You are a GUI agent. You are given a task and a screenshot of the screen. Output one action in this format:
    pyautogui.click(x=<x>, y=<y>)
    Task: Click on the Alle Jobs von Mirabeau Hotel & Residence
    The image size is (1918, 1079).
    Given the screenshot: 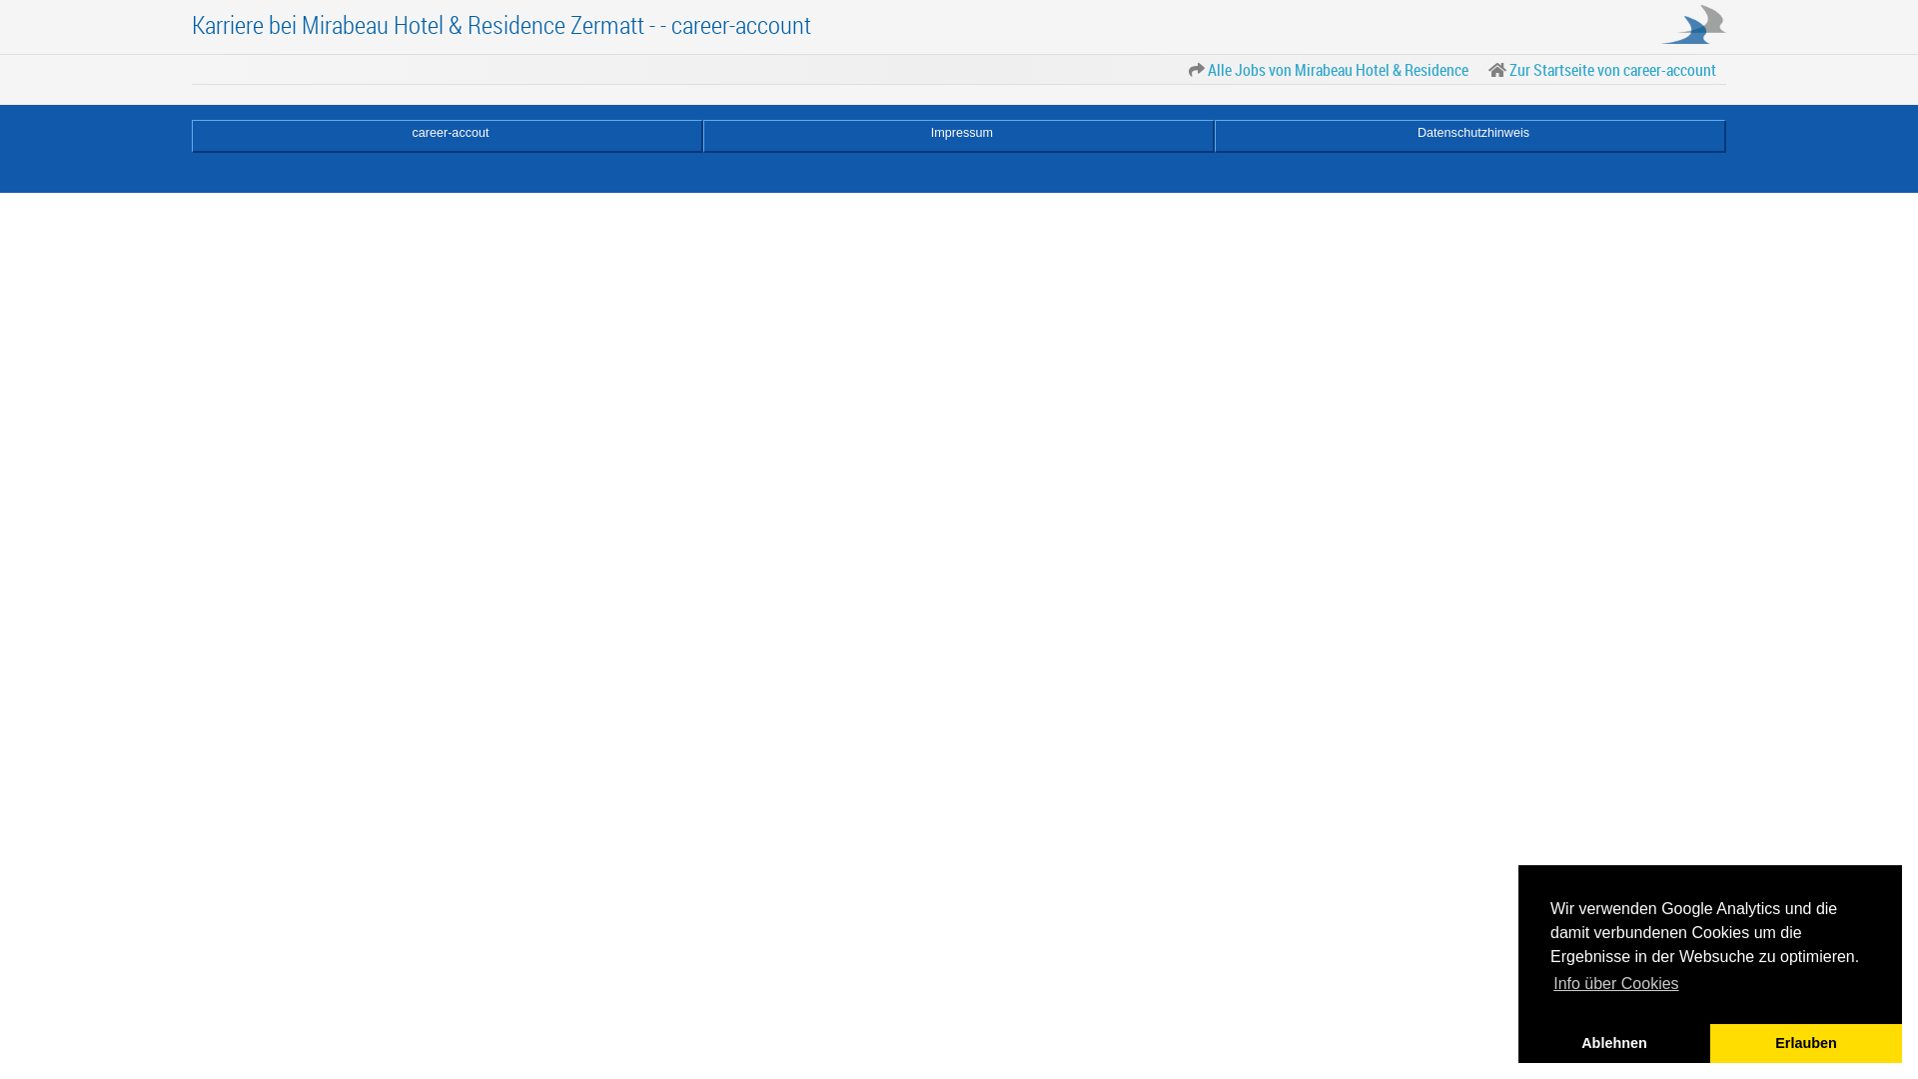 What is the action you would take?
    pyautogui.click(x=1329, y=70)
    